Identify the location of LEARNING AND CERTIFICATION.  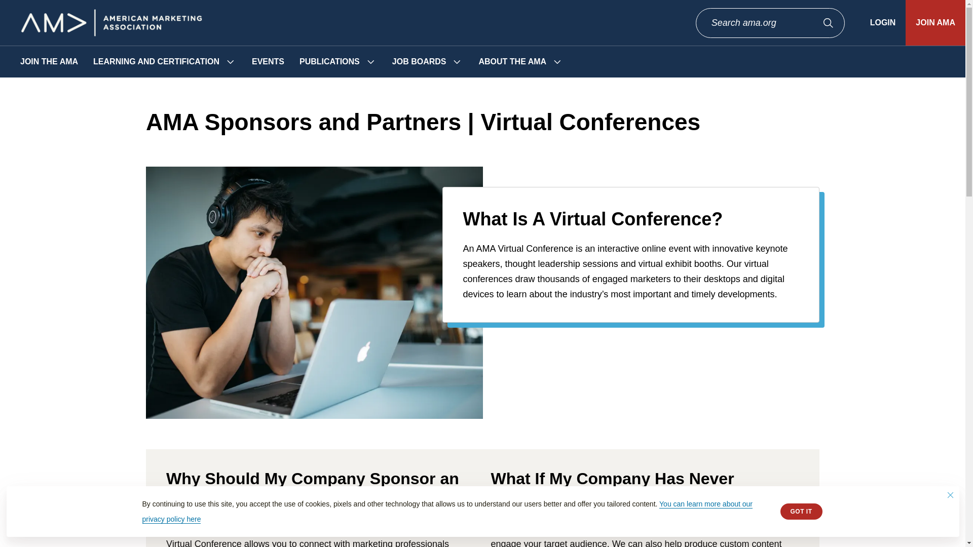
(156, 62).